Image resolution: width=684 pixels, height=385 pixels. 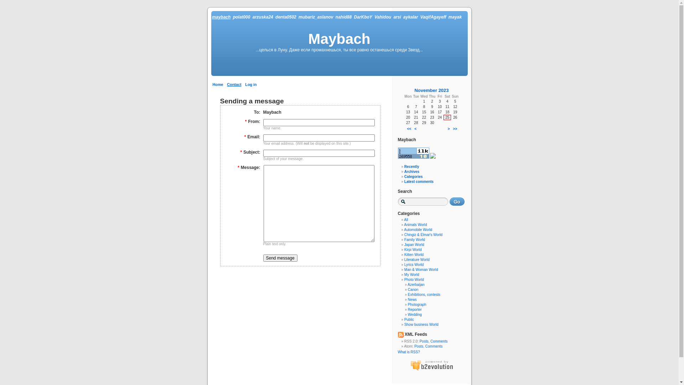 What do you see at coordinates (343, 17) in the screenshot?
I see `nahid88` at bounding box center [343, 17].